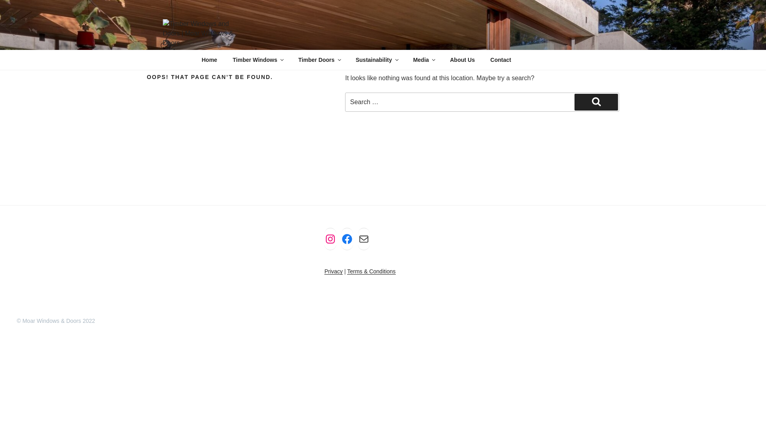  What do you see at coordinates (364, 239) in the screenshot?
I see `Mail` at bounding box center [364, 239].